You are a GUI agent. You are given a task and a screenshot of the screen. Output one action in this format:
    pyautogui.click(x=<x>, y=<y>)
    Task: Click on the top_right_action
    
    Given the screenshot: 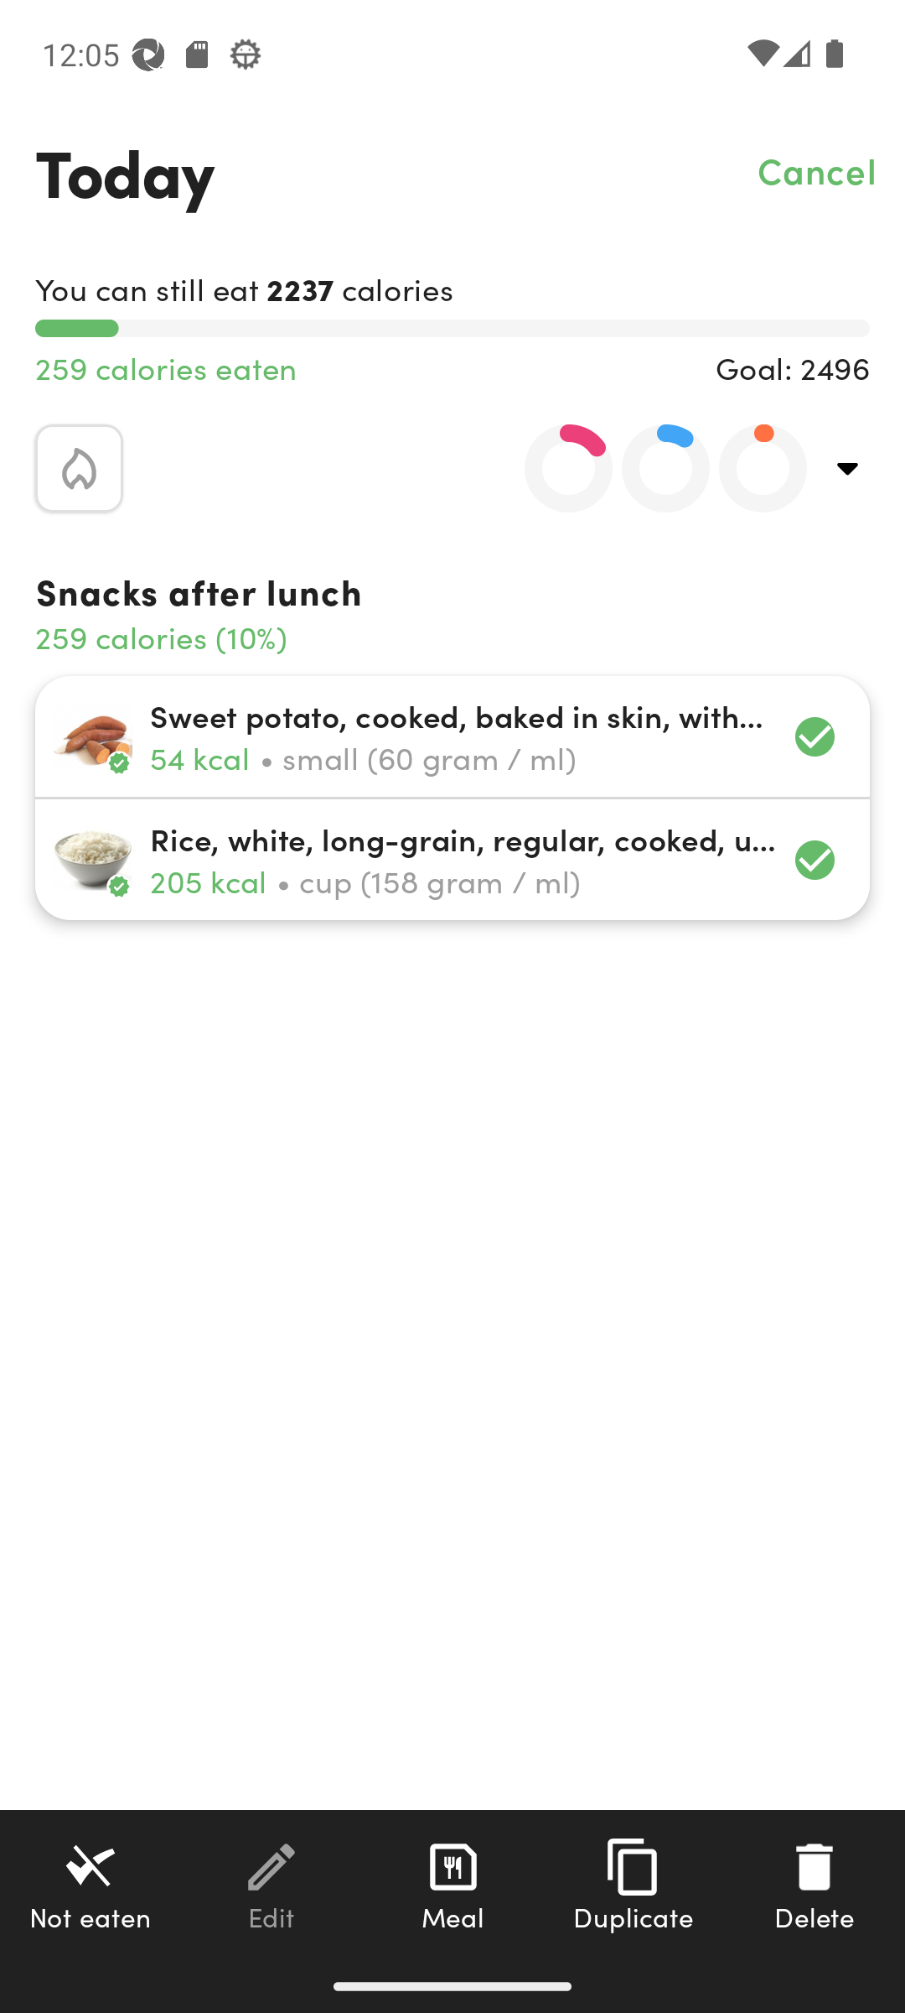 What is the action you would take?
    pyautogui.click(x=848, y=468)
    